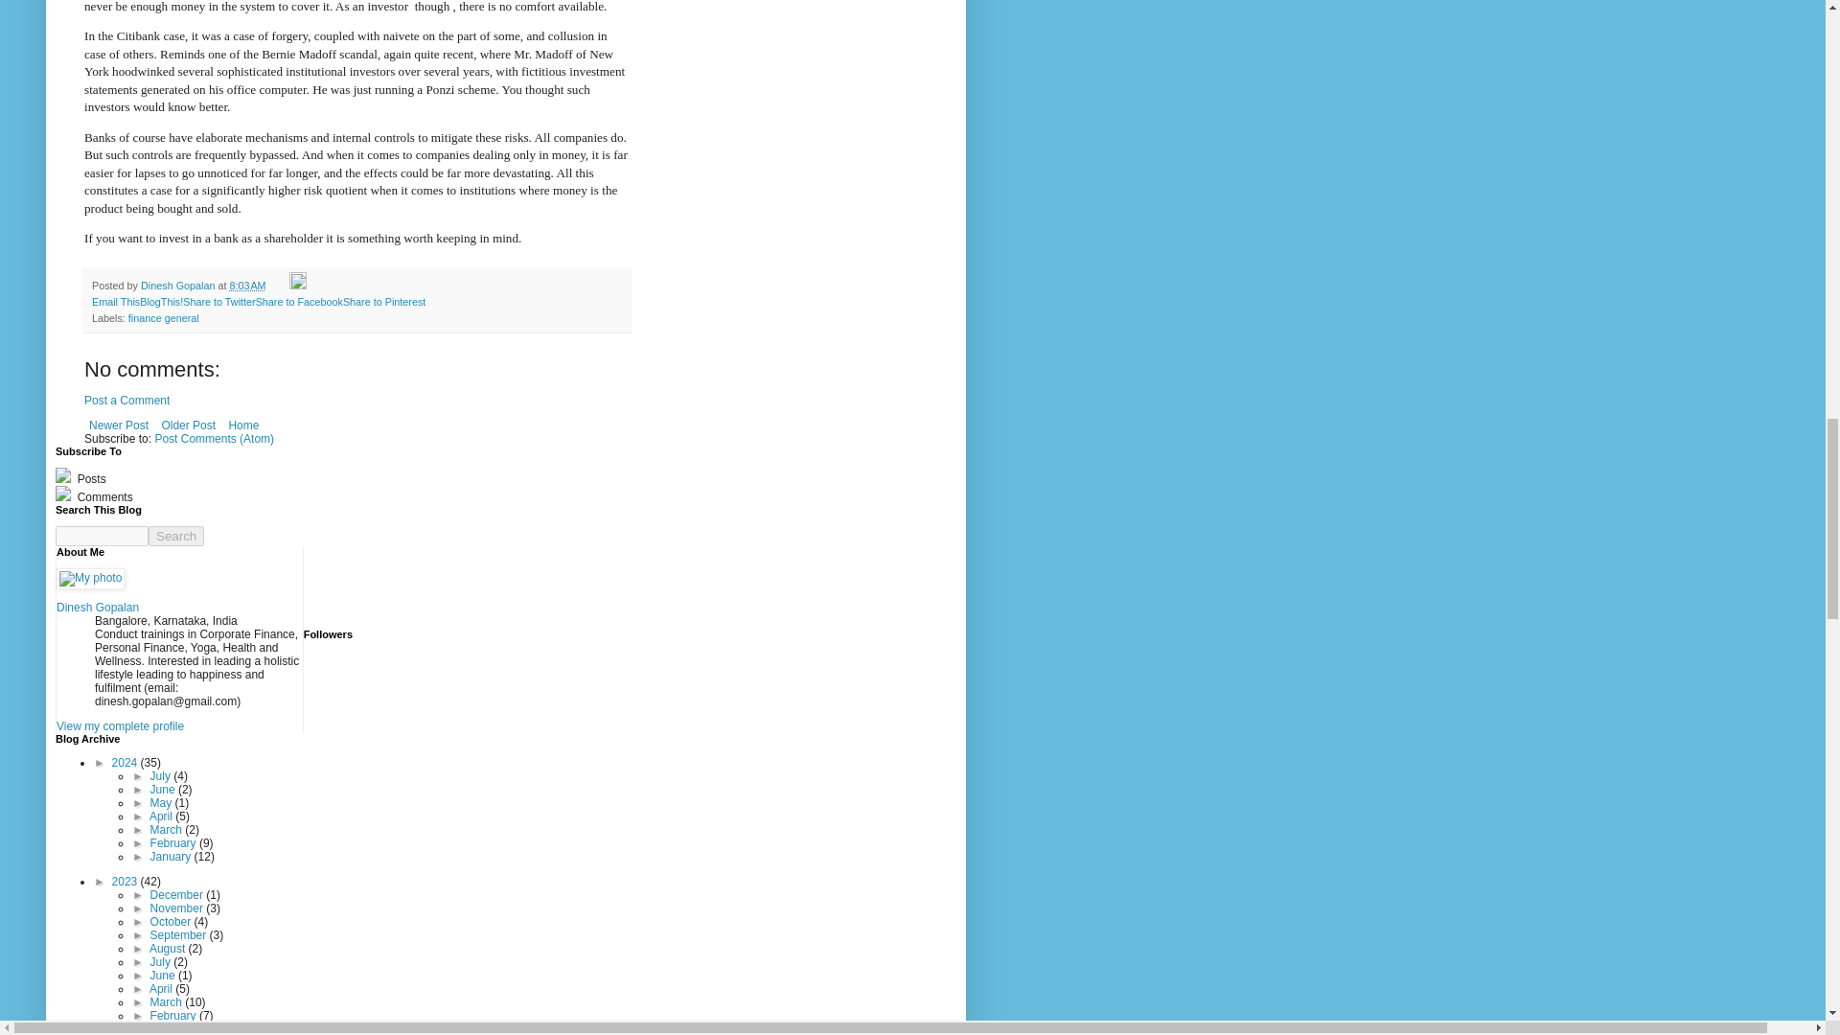 Image resolution: width=1840 pixels, height=1035 pixels. Describe the element at coordinates (299, 301) in the screenshot. I see `Share to Facebook` at that location.